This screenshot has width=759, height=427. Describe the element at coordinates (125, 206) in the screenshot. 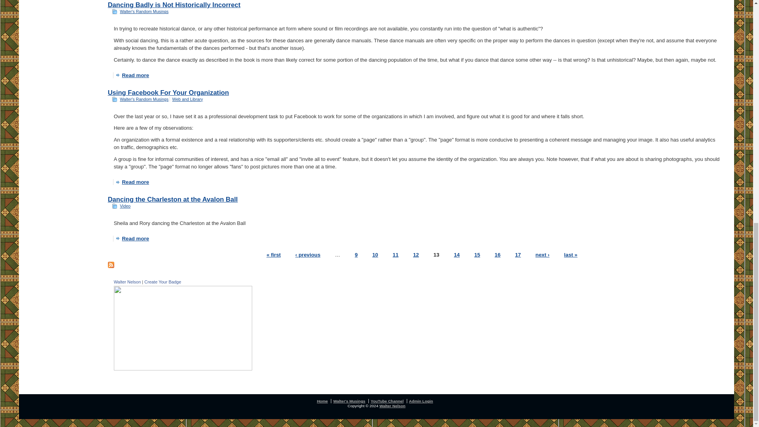

I see `Video` at that location.